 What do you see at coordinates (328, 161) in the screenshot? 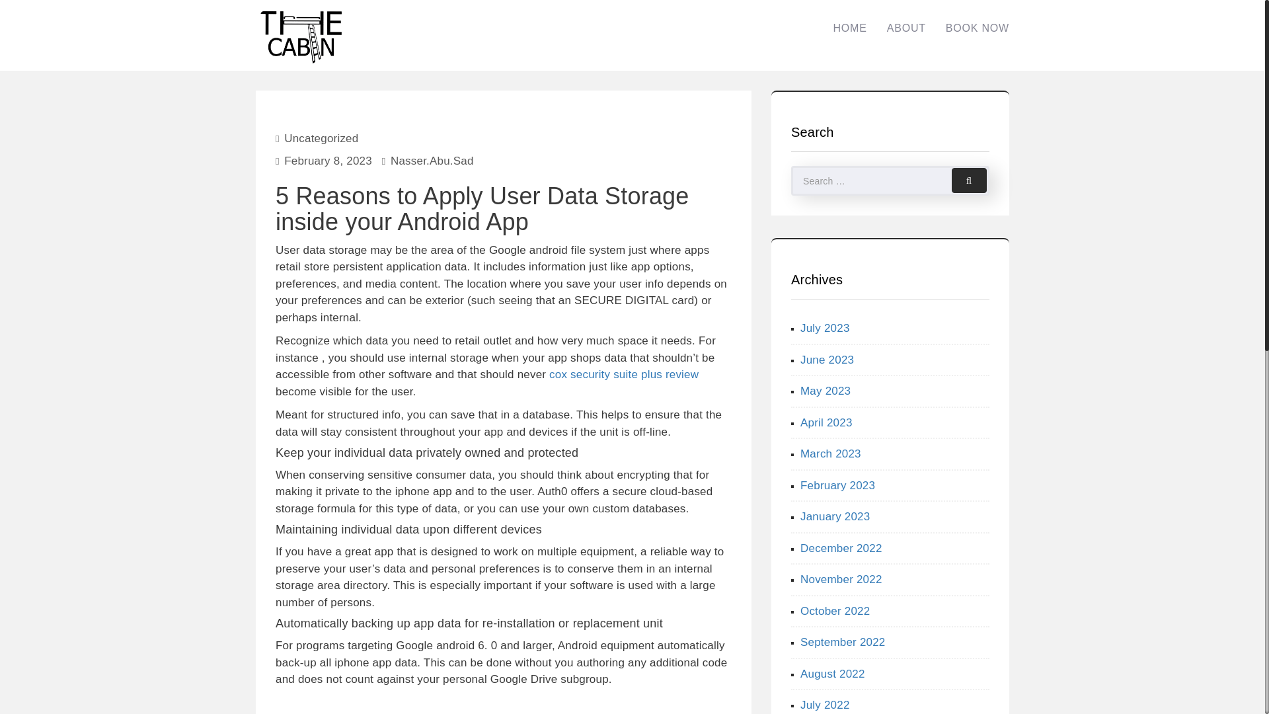
I see `February 8, 2023` at bounding box center [328, 161].